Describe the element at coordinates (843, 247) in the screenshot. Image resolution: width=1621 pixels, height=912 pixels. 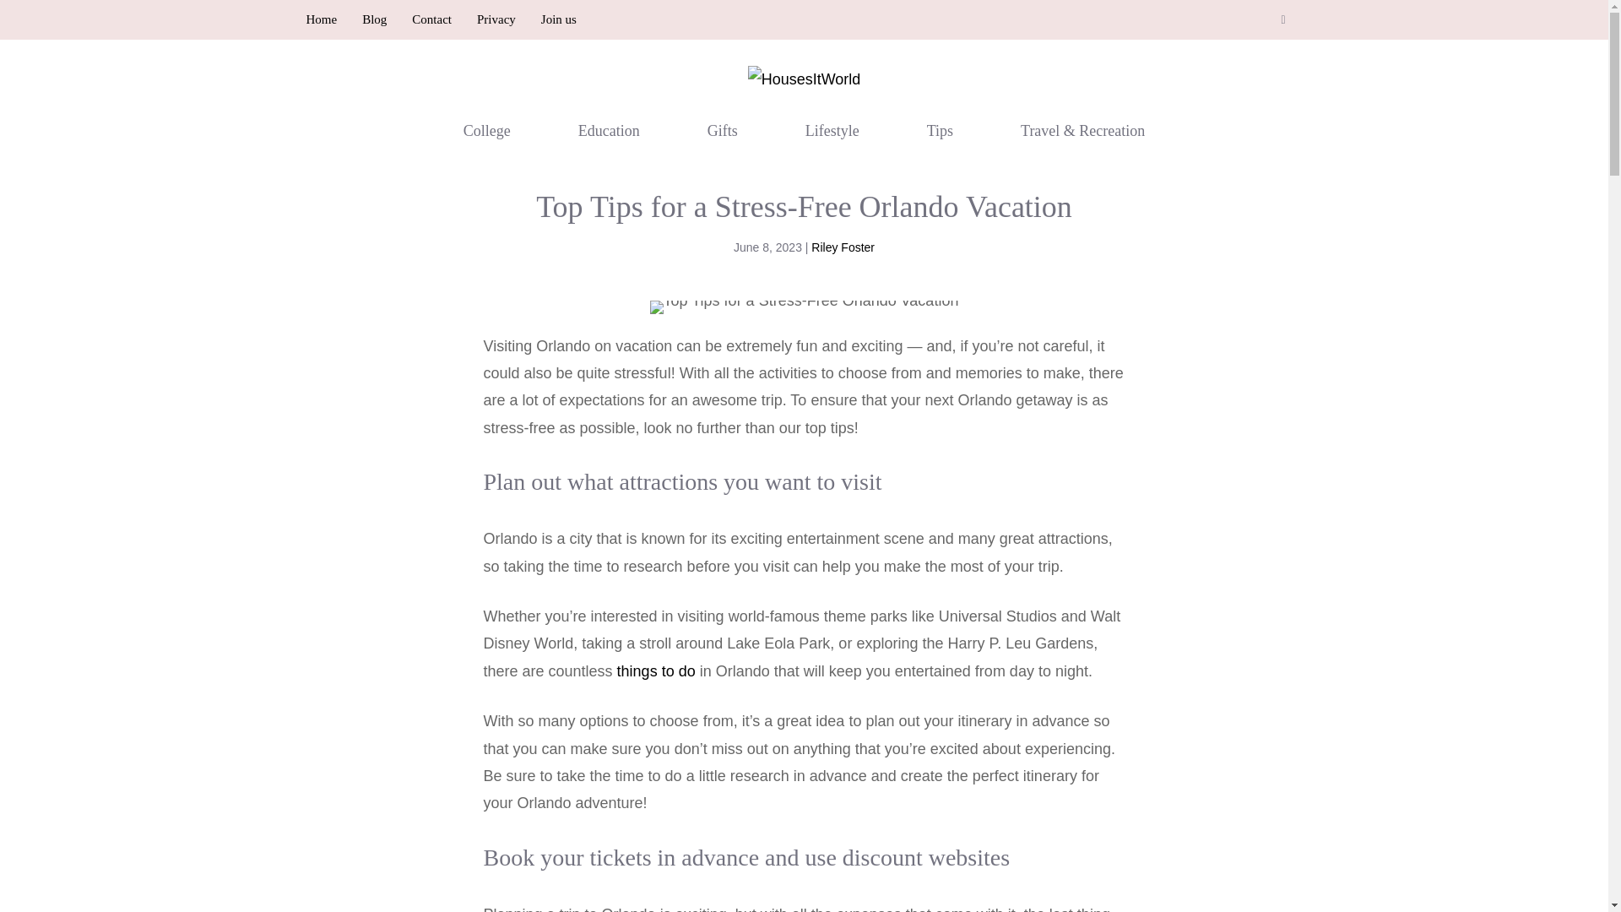
I see `View all posts by Riley Foster` at that location.